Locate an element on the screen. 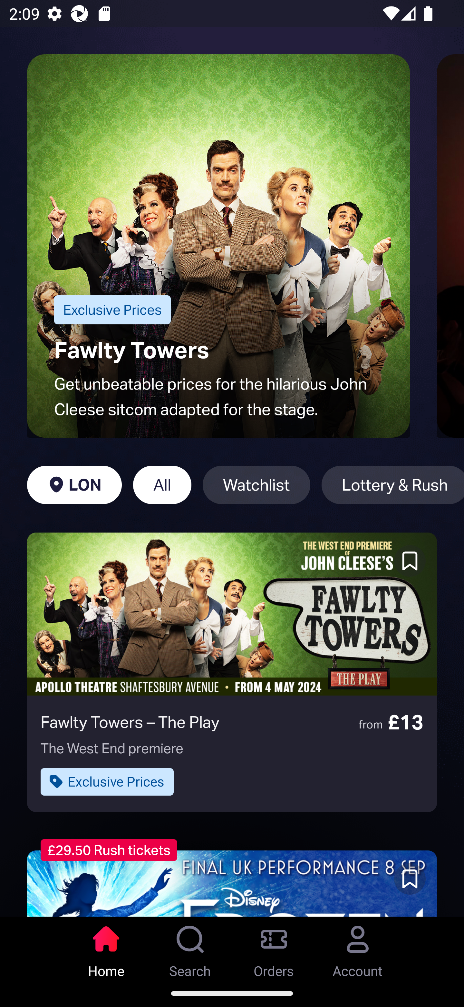 This screenshot has width=464, height=1007. Lottery & Rush is located at coordinates (392, 485).